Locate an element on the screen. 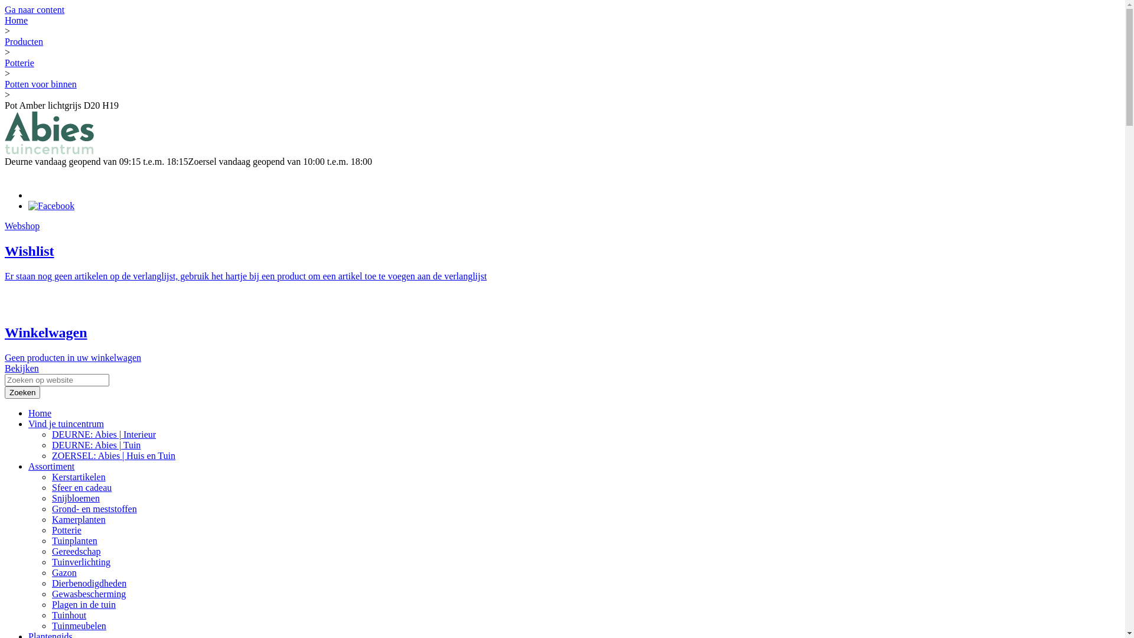 Image resolution: width=1134 pixels, height=638 pixels. Vind je tuincentrum is located at coordinates (66, 424).